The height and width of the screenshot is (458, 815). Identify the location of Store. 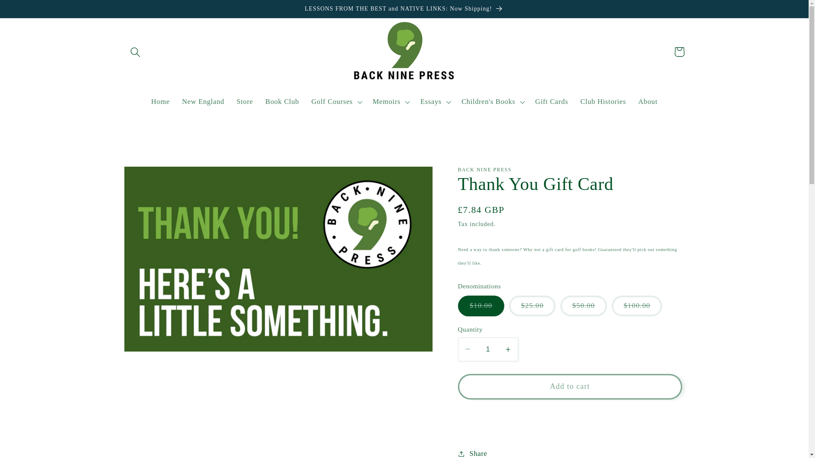
(244, 101).